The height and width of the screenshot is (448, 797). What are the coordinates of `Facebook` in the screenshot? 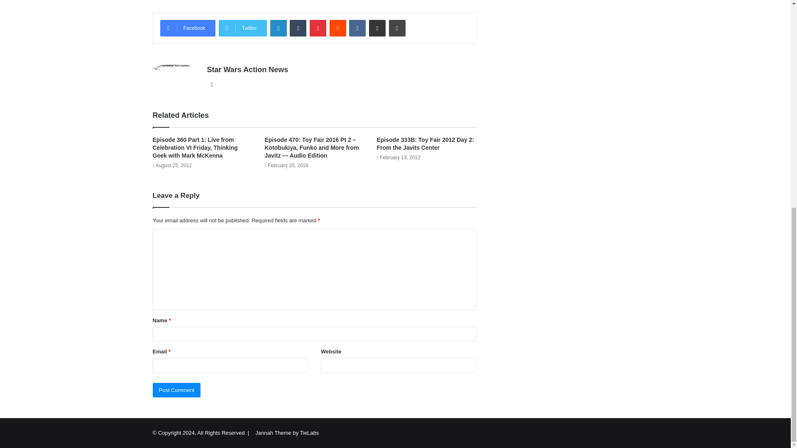 It's located at (188, 28).